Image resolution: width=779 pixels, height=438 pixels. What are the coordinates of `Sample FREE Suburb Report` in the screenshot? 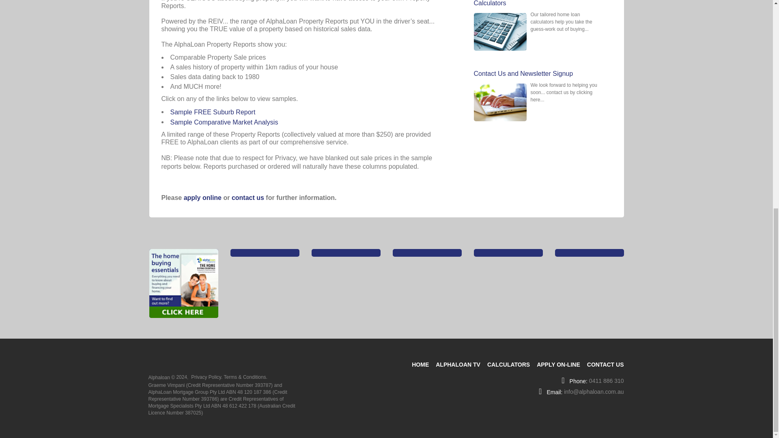 It's located at (213, 112).